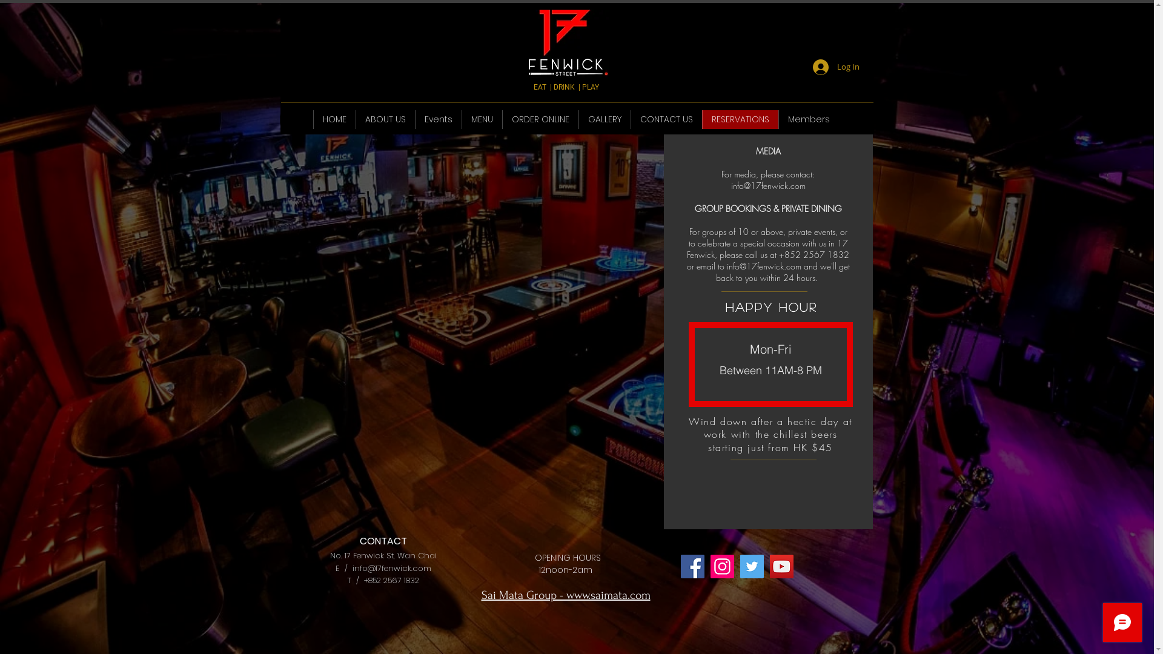 The height and width of the screenshot is (654, 1163). What do you see at coordinates (566, 595) in the screenshot?
I see `Sai Mata Group - www.saimata.com` at bounding box center [566, 595].